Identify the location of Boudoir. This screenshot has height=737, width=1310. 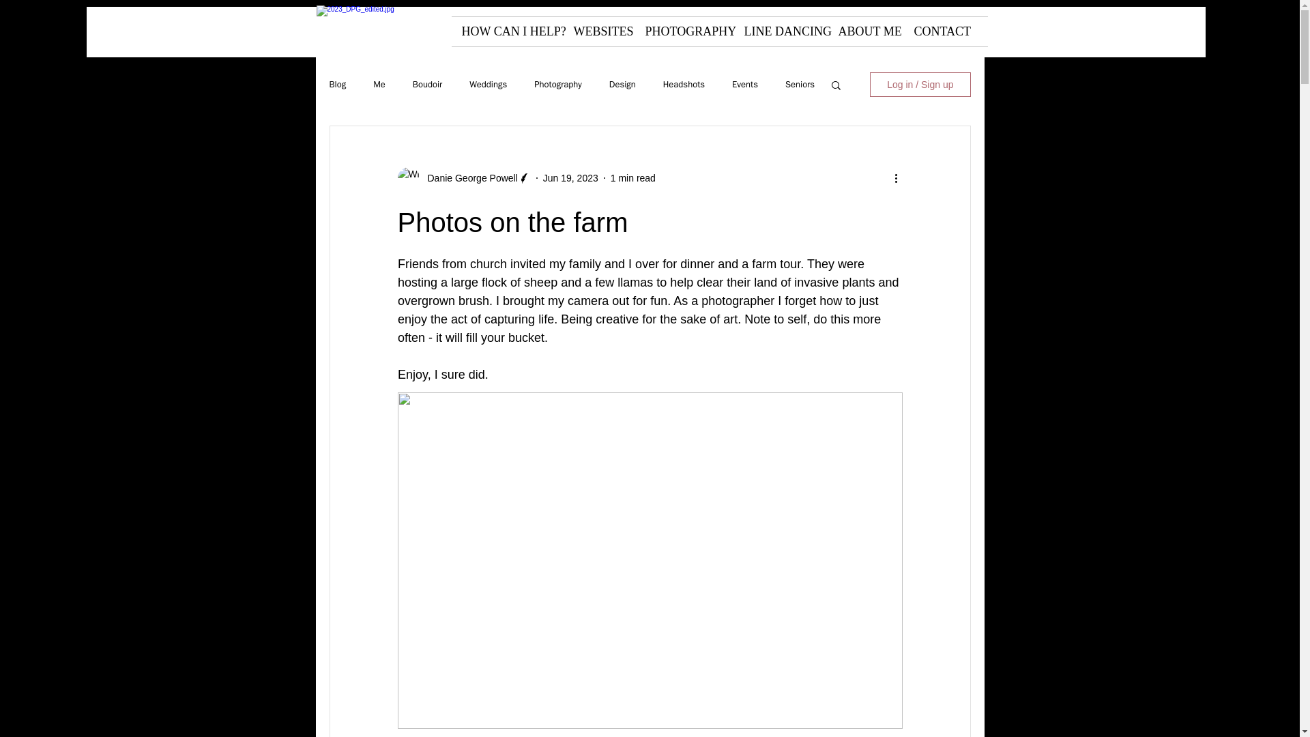
(427, 84).